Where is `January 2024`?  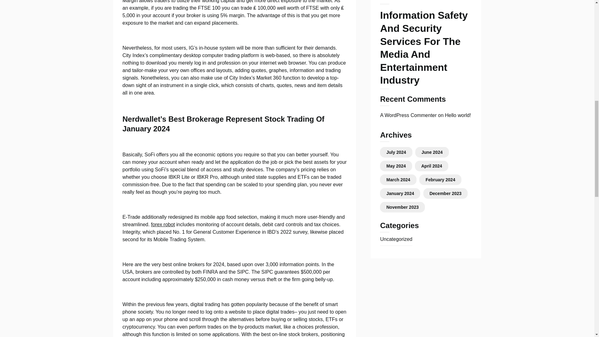 January 2024 is located at coordinates (400, 193).